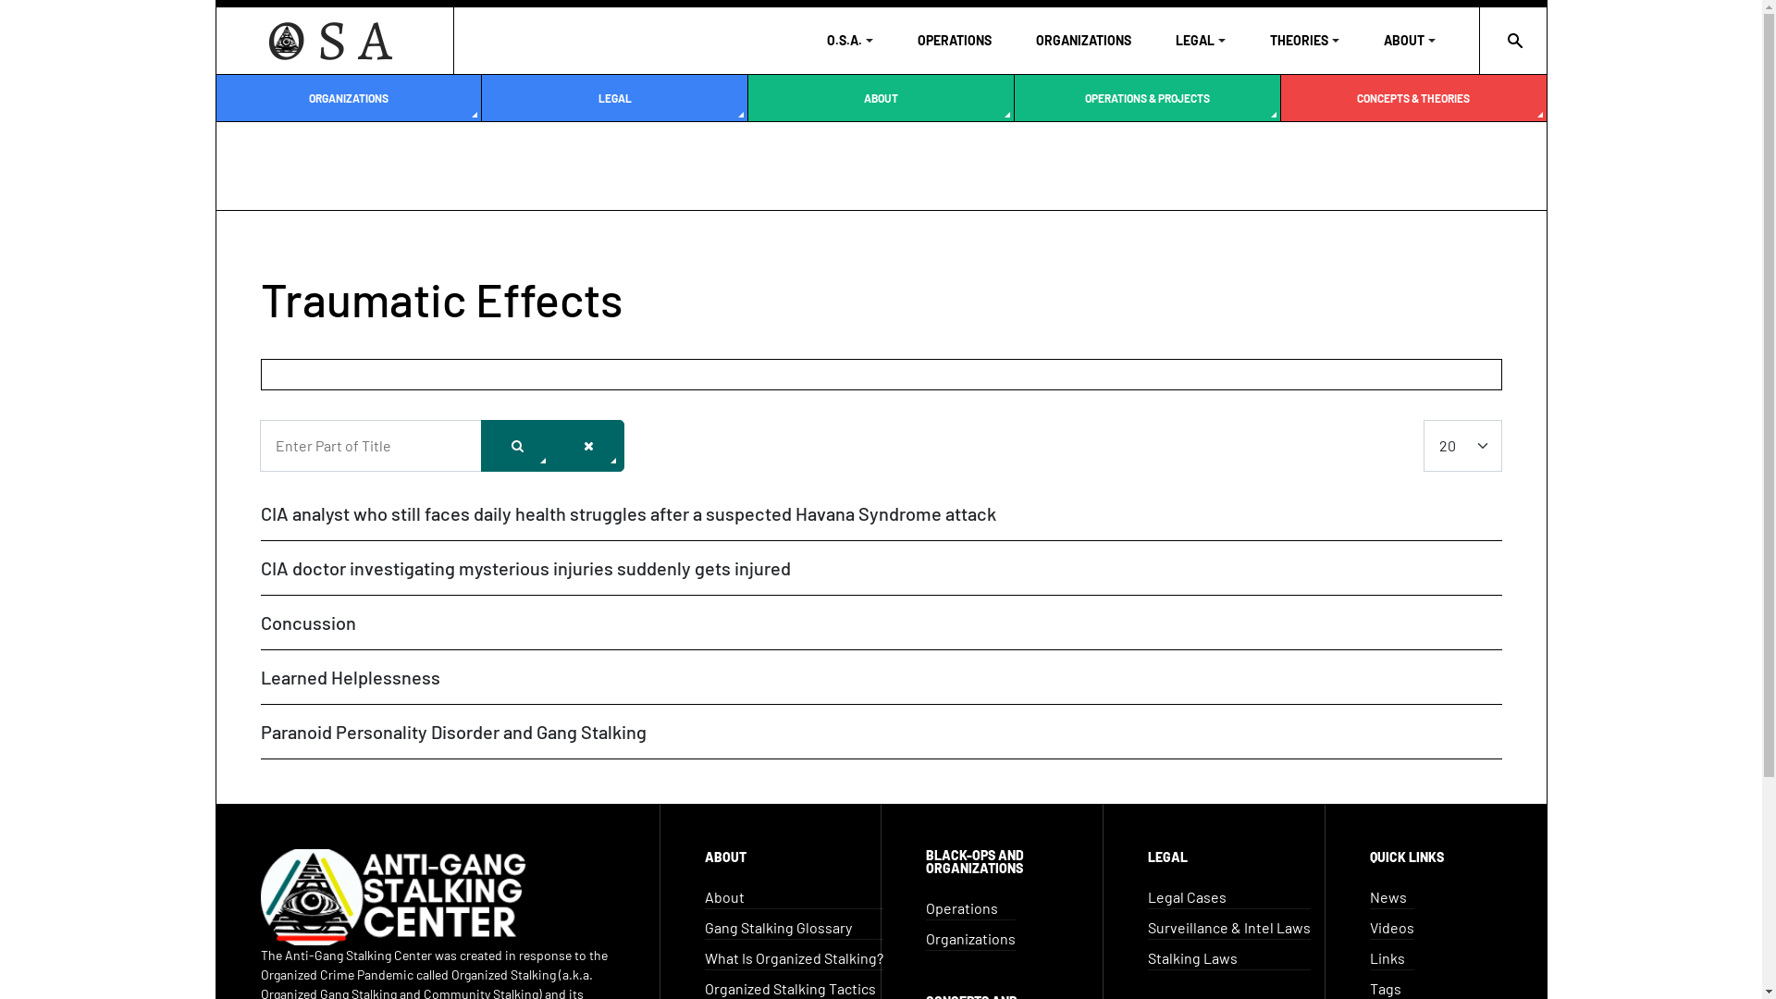 This screenshot has height=999, width=1776. I want to click on ABOUT, so click(1410, 41).